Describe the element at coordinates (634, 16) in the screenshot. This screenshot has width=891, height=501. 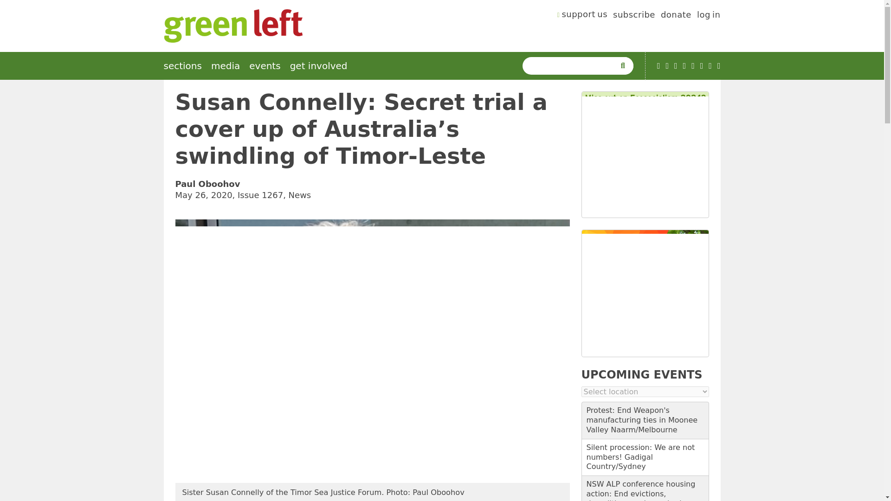
I see `subscribe` at that location.